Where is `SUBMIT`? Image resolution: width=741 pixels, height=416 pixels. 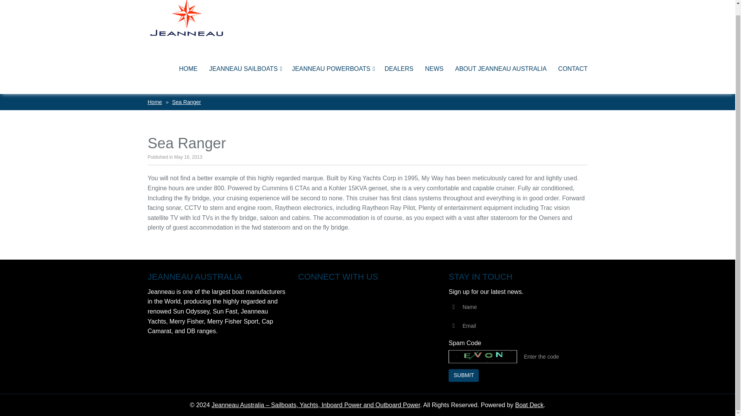 SUBMIT is located at coordinates (463, 375).